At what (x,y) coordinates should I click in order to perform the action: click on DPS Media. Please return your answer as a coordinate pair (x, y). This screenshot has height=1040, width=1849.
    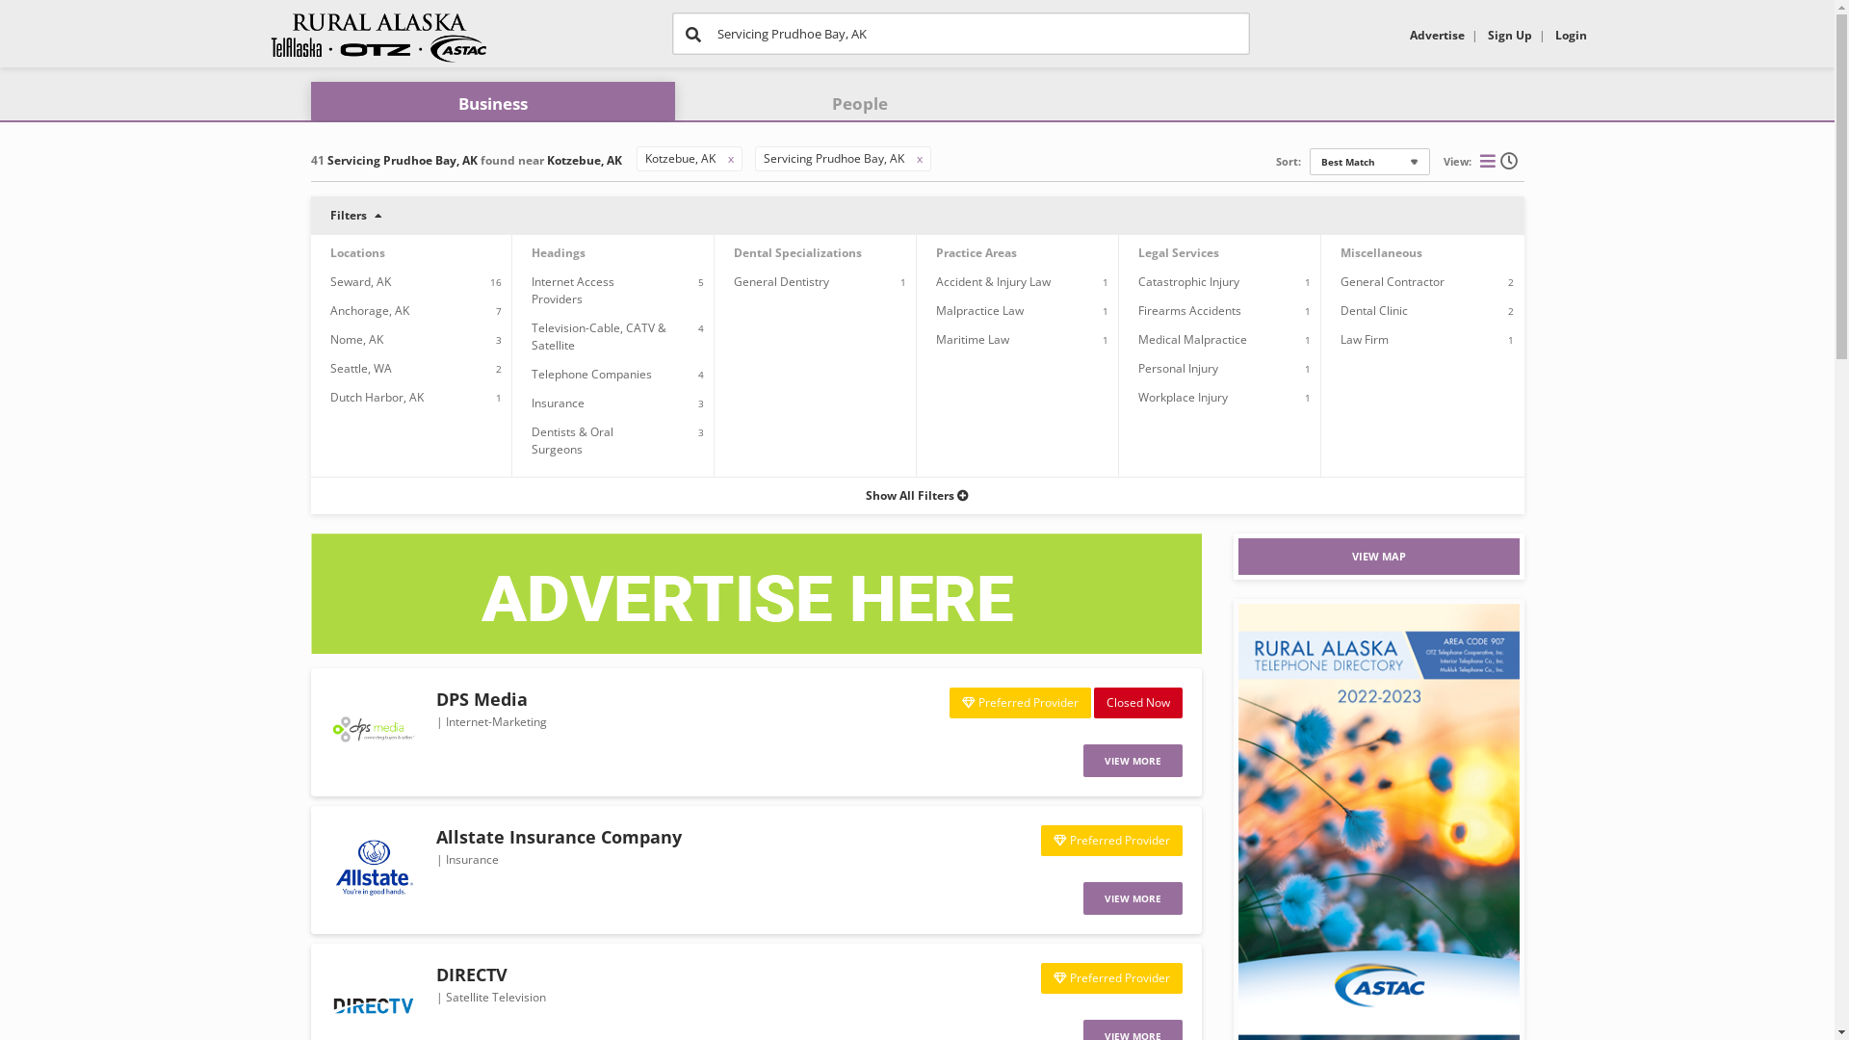
    Looking at the image, I should click on (482, 699).